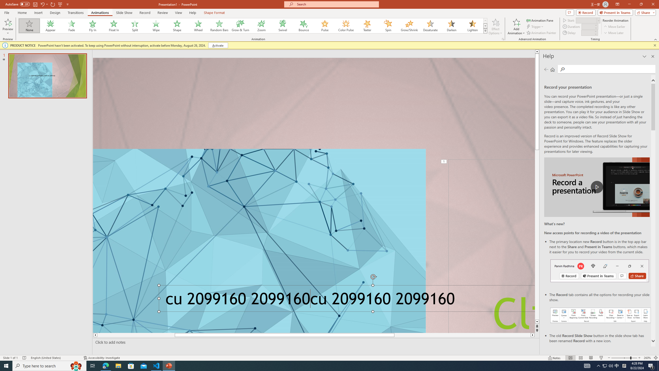 This screenshot has height=371, width=659. Describe the element at coordinates (485, 31) in the screenshot. I see `Animation Styles` at that location.